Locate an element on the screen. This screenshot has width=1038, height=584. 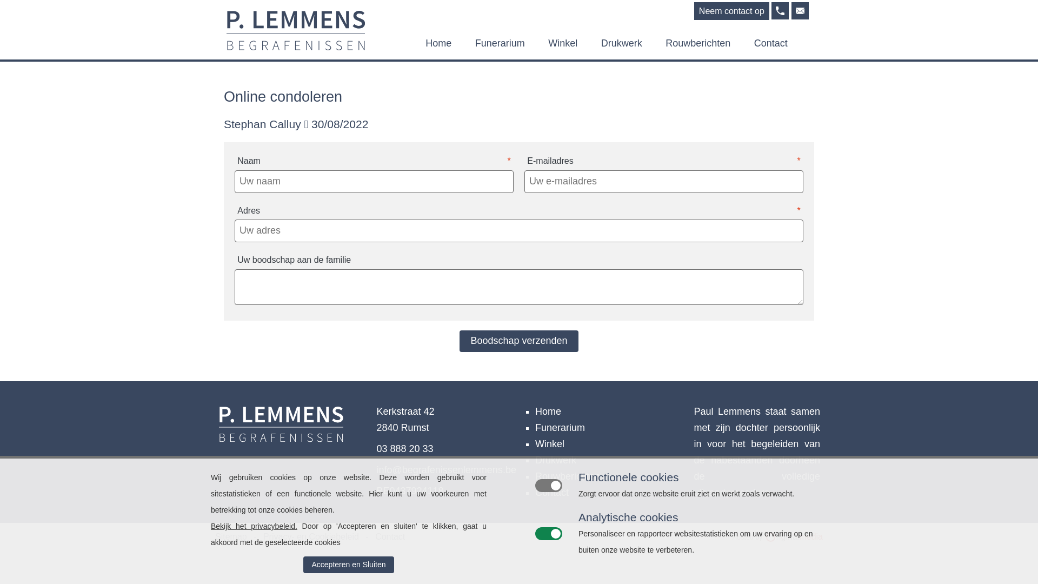
Contact is located at coordinates (771, 43).